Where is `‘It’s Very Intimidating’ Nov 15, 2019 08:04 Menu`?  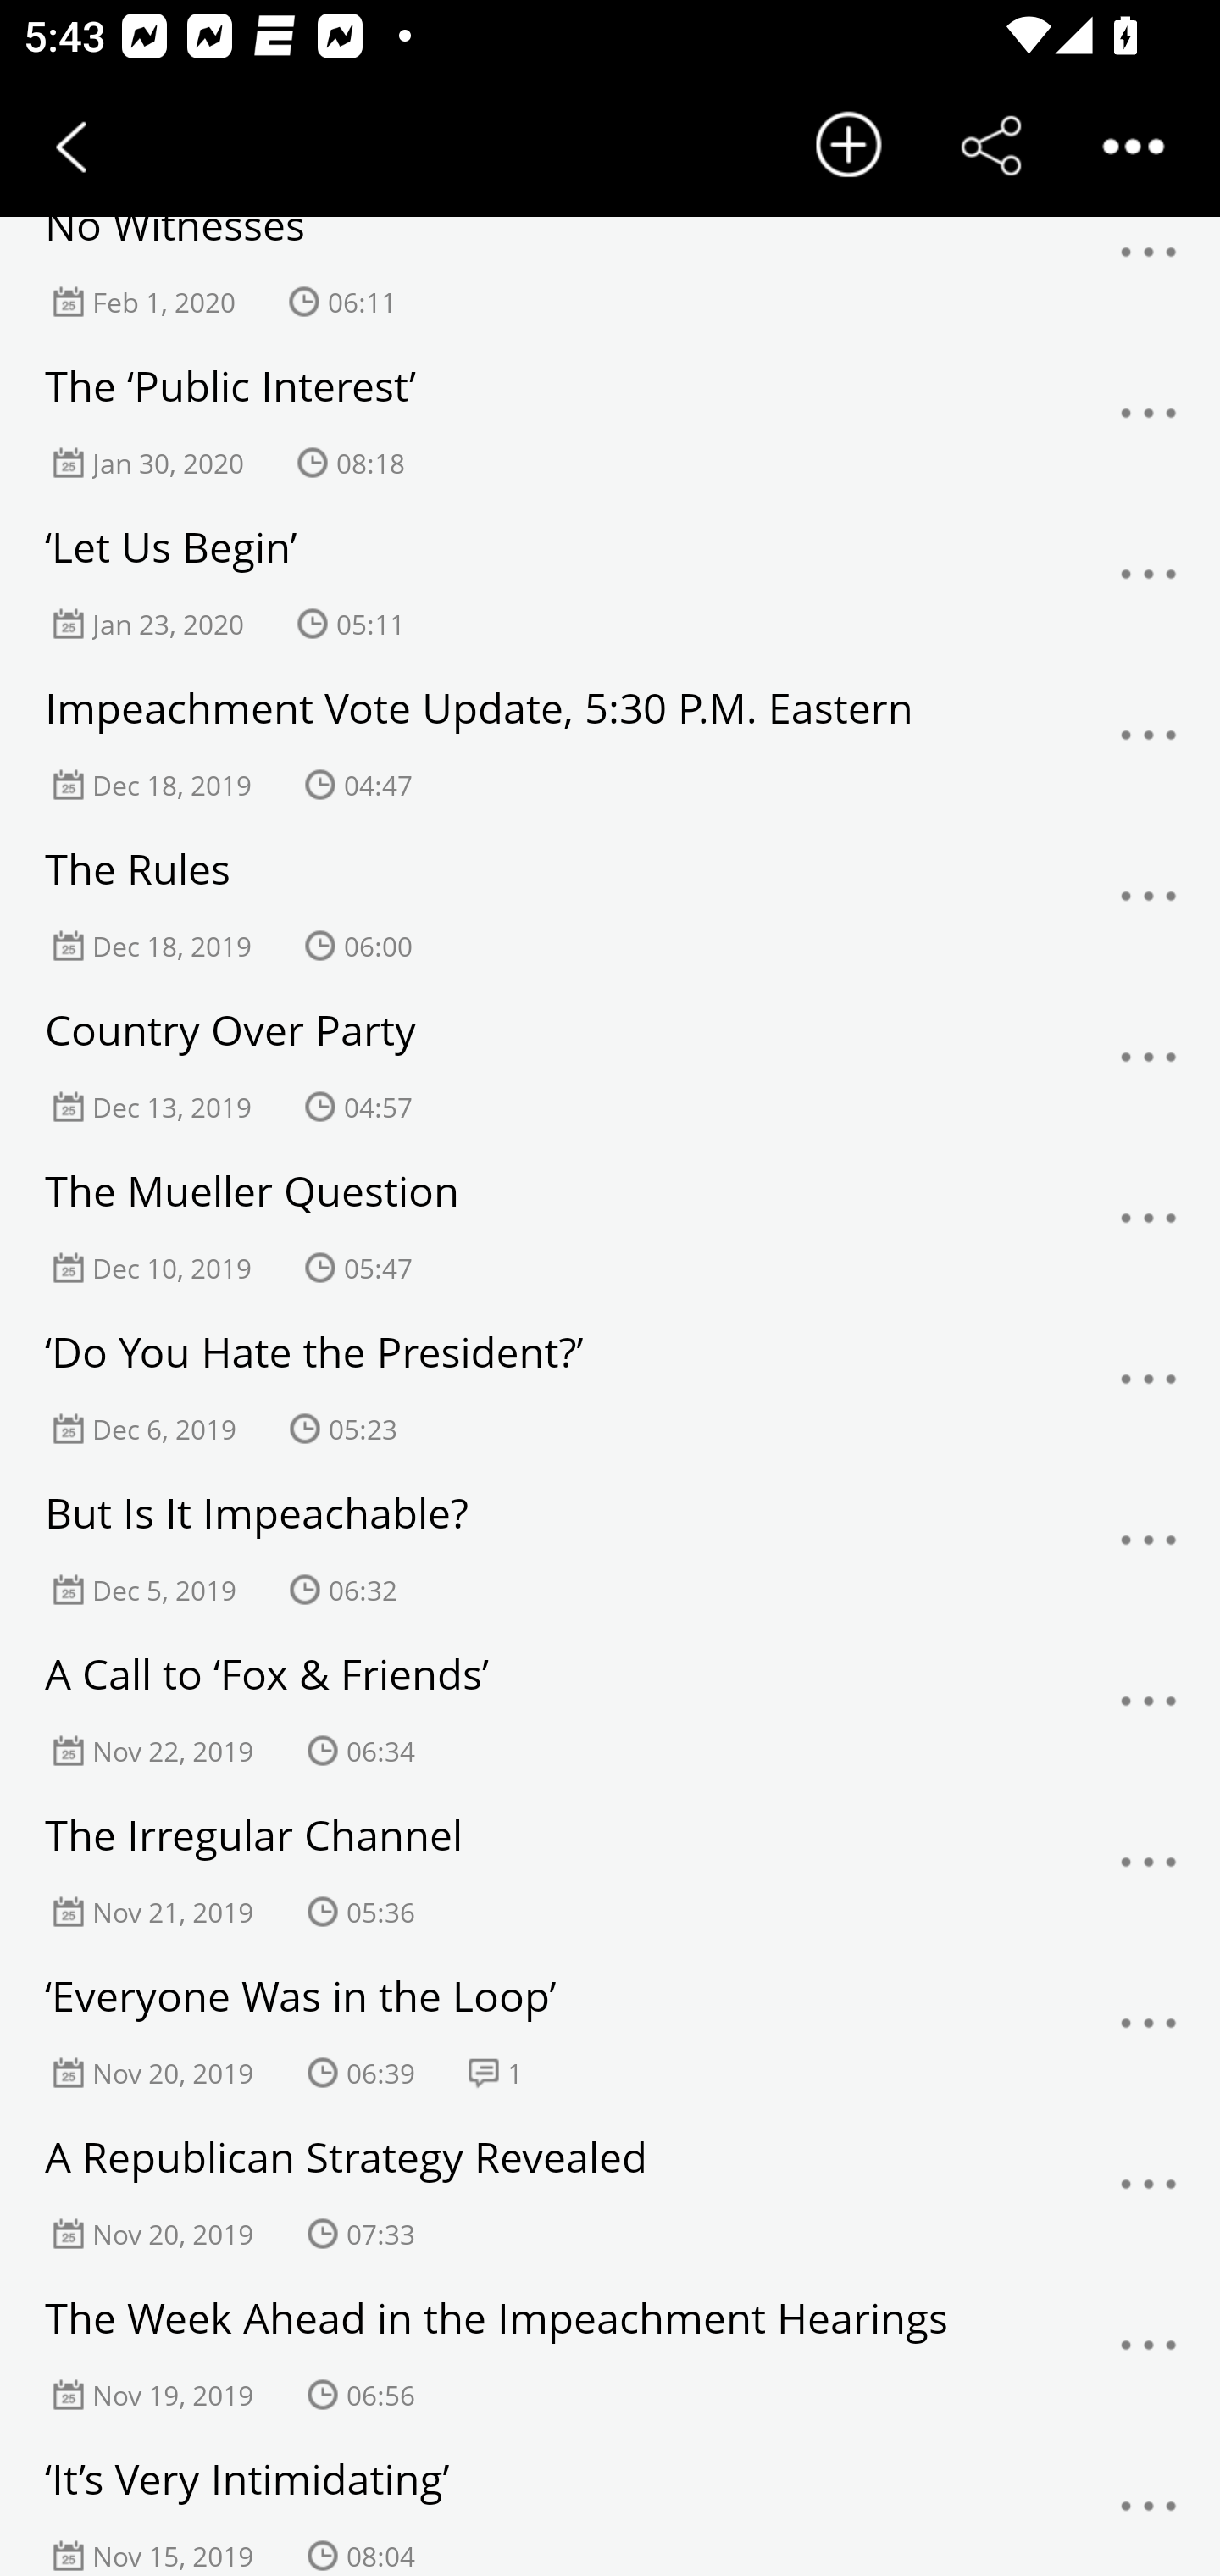
‘It’s Very Intimidating’ Nov 15, 2019 08:04 Menu is located at coordinates (610, 2505).